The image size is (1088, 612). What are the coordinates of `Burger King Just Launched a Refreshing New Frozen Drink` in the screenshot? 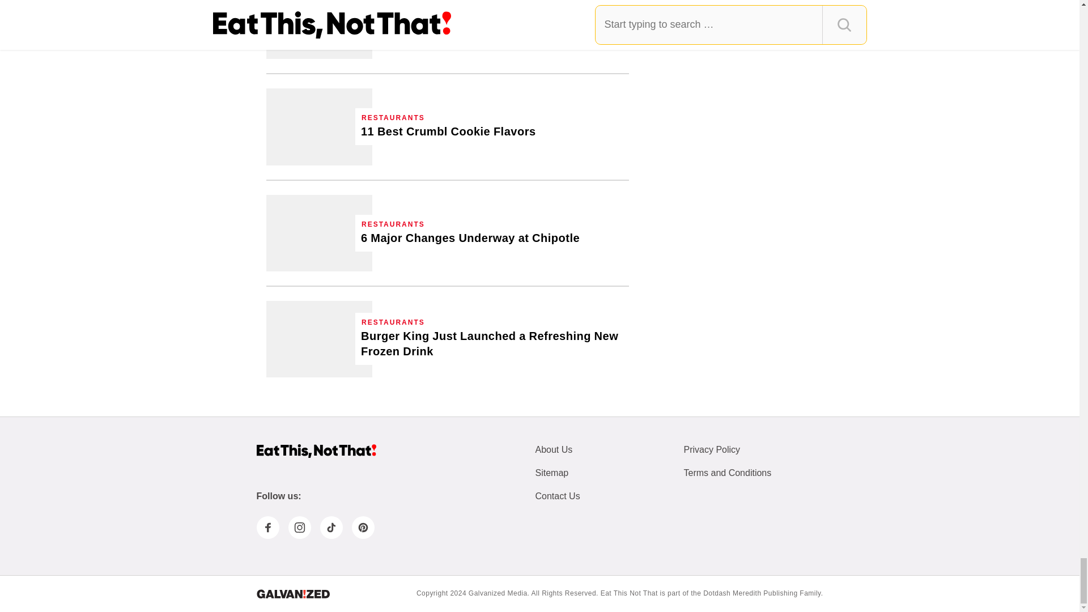 It's located at (319, 339).